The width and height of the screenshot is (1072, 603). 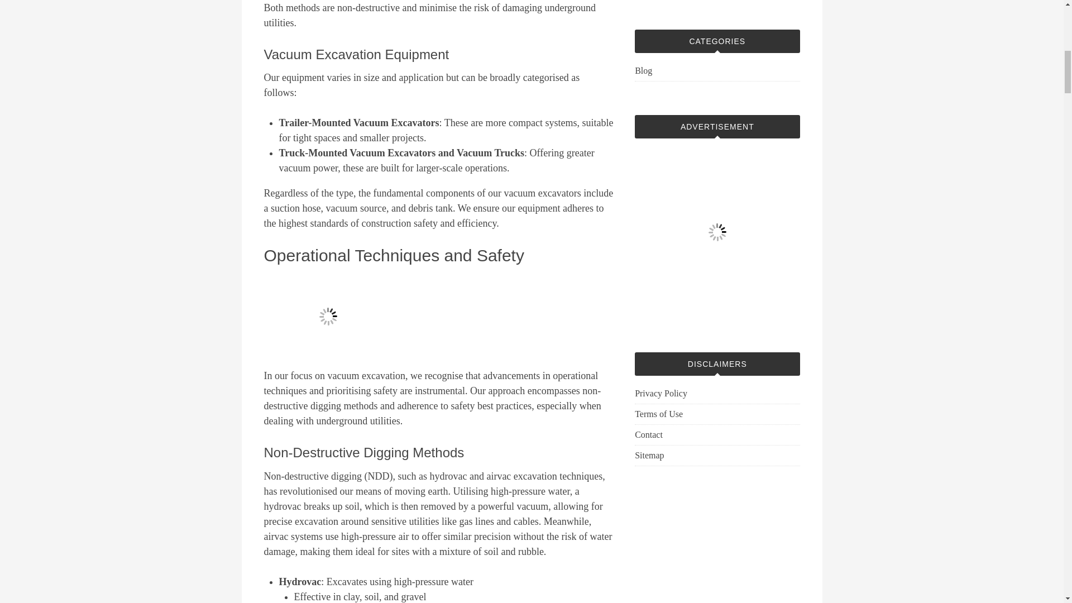 I want to click on Blog, so click(x=643, y=70).